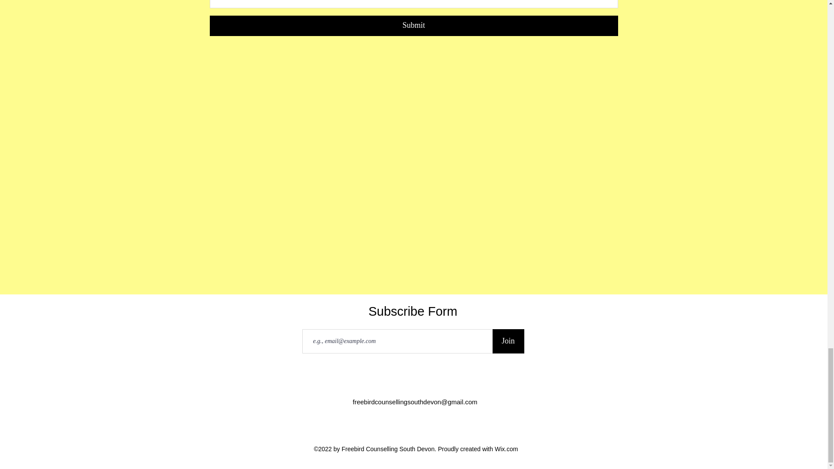 The image size is (834, 469). What do you see at coordinates (414, 26) in the screenshot?
I see `Submit` at bounding box center [414, 26].